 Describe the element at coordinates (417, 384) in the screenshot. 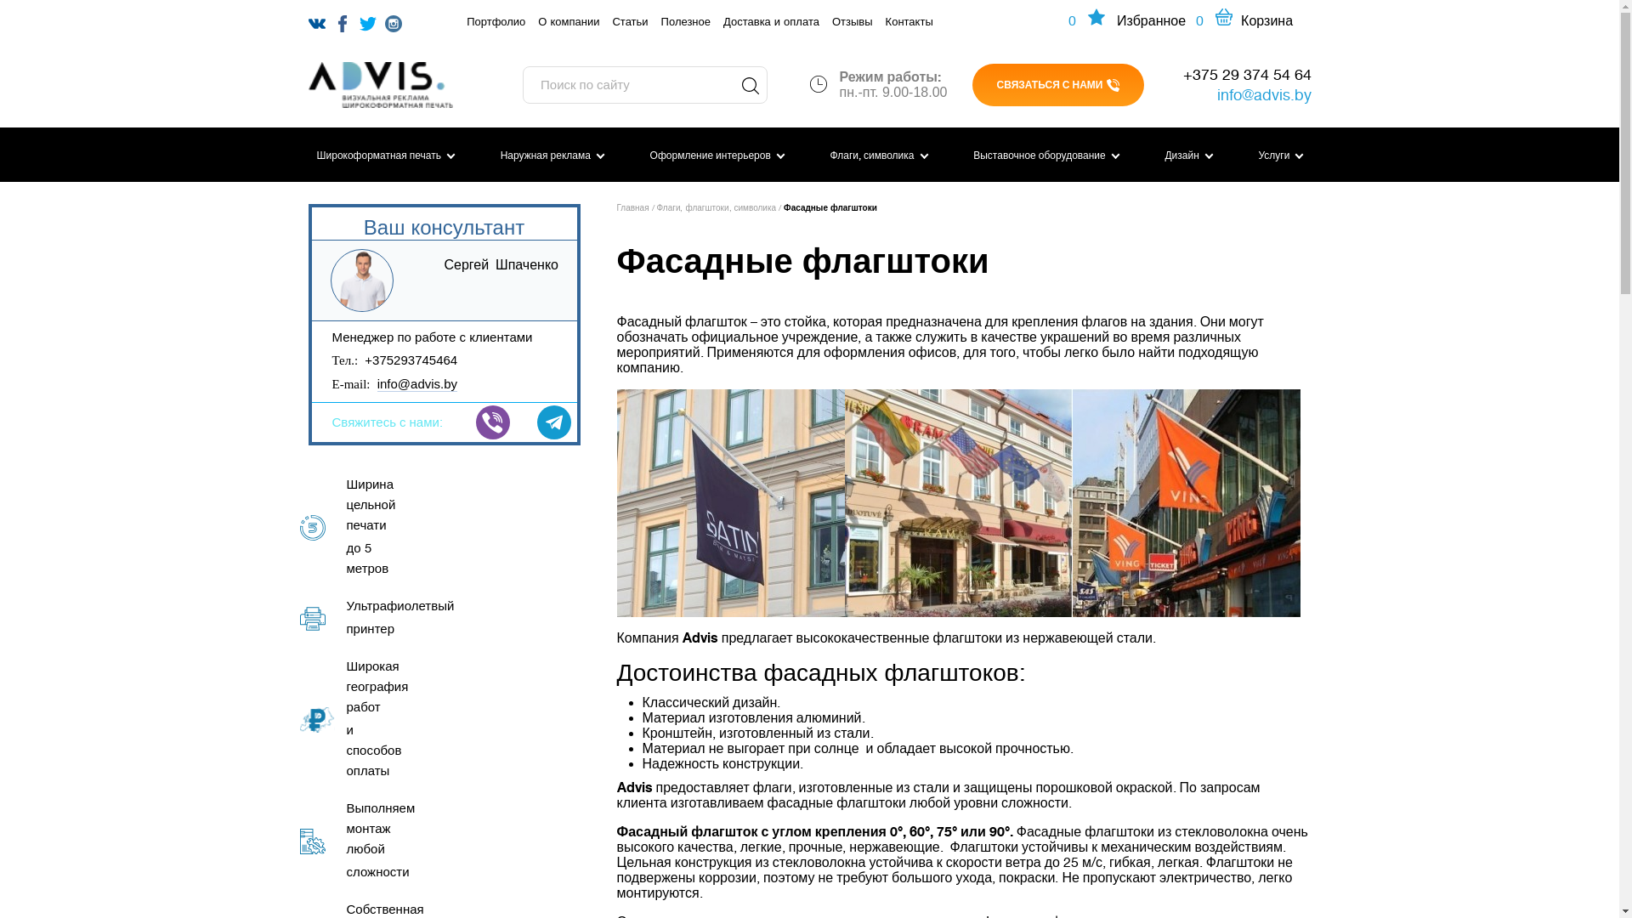

I see `info@advis.by` at that location.